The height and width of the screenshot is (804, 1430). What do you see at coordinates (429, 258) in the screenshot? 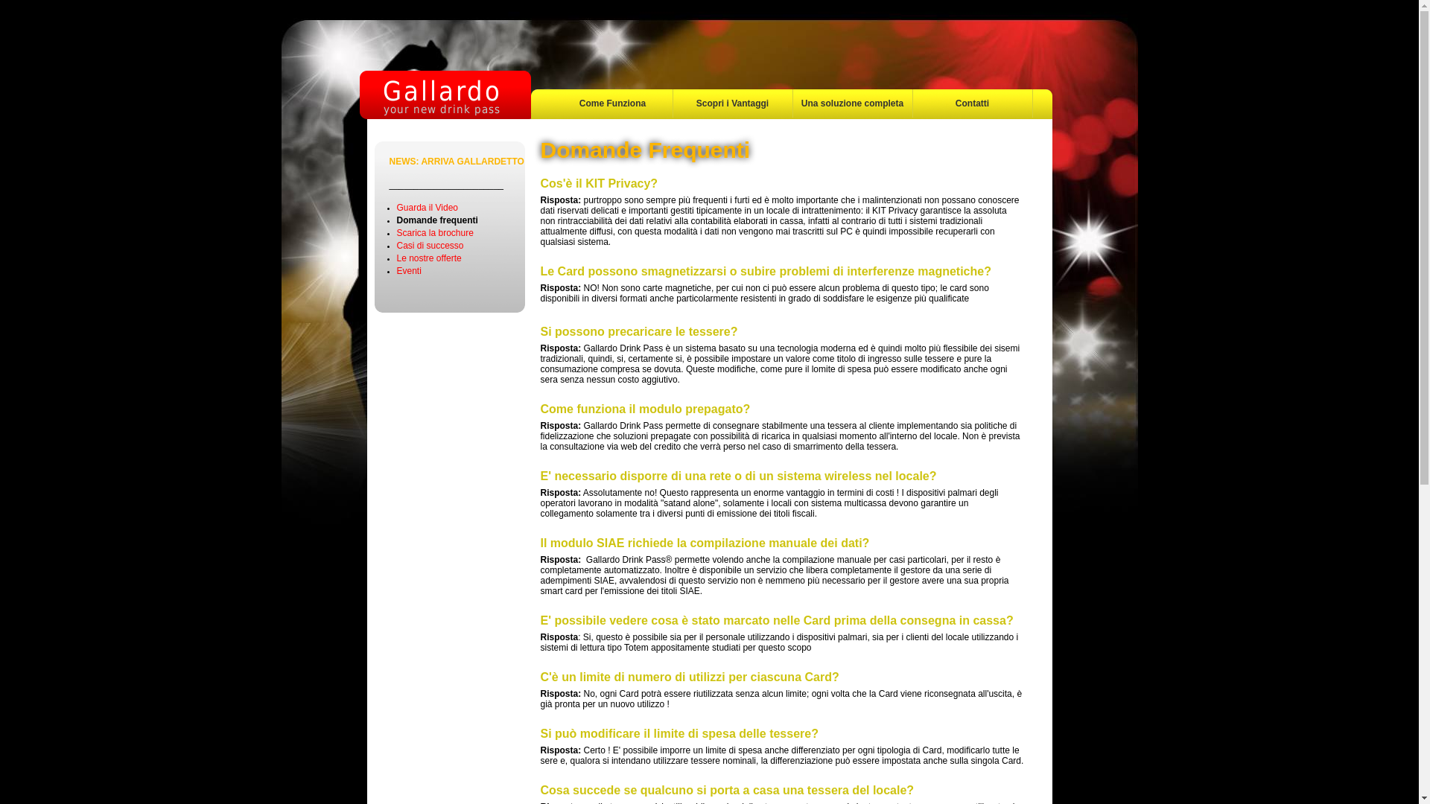
I see `Le nostre offerte` at bounding box center [429, 258].